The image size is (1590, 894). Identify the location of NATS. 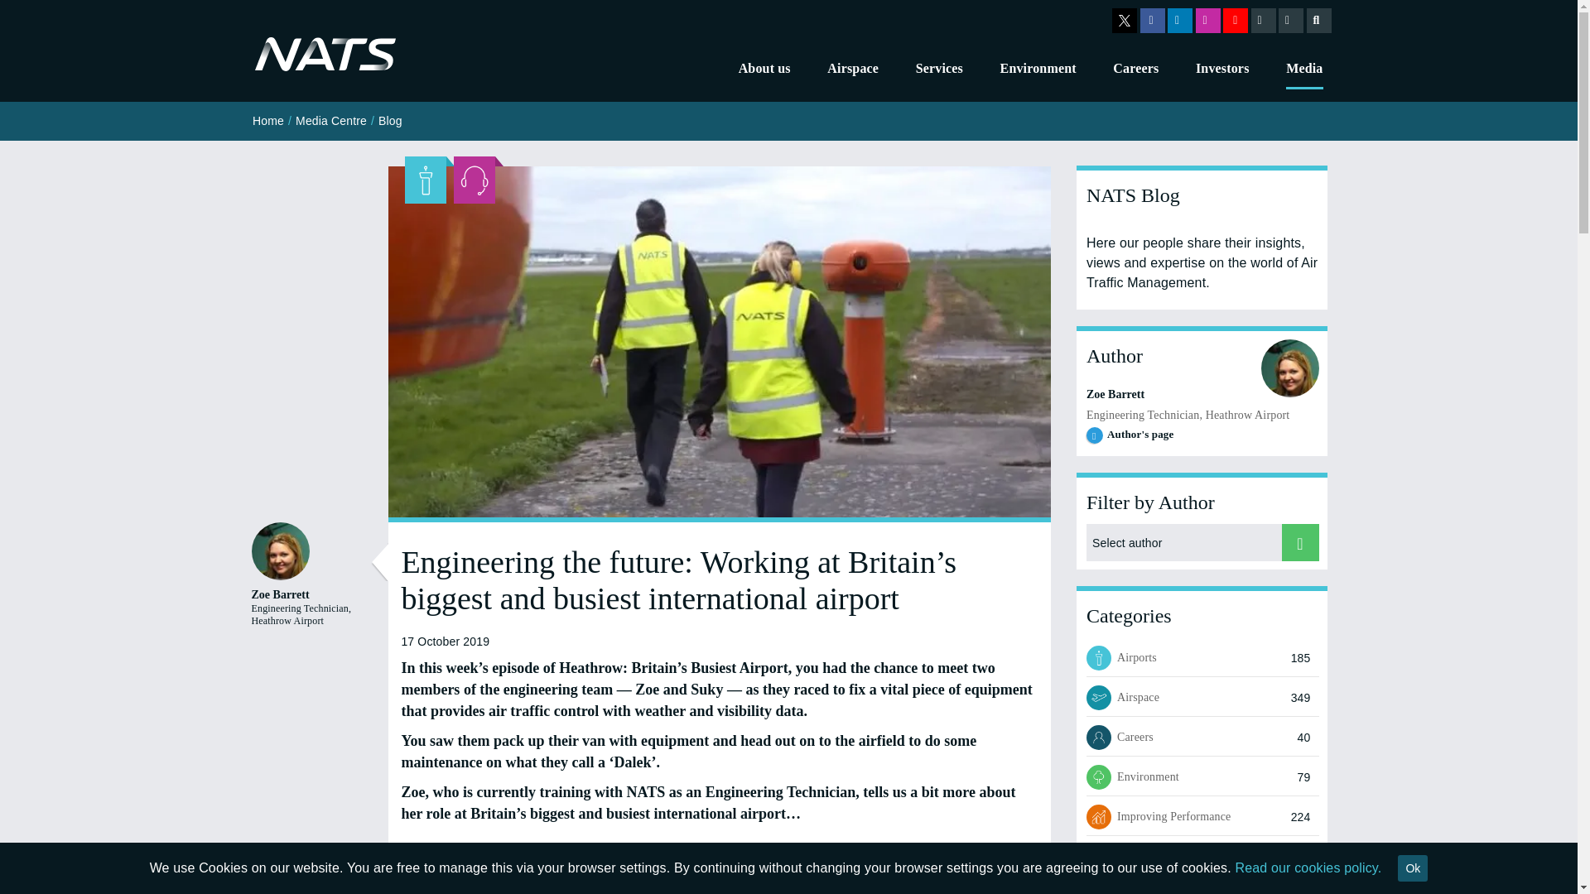
(325, 55).